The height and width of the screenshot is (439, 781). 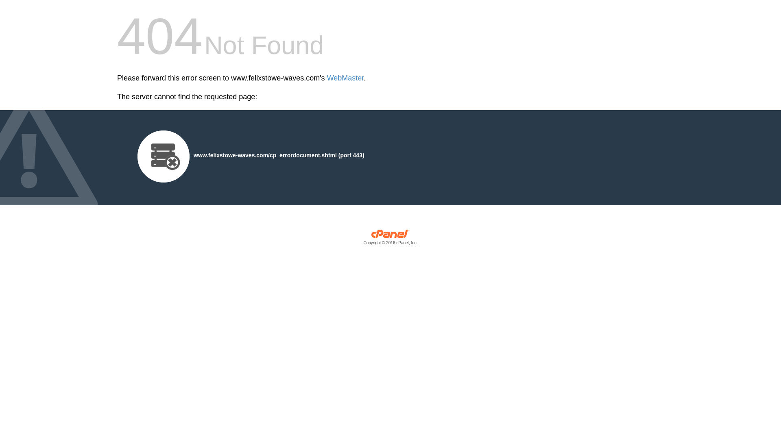 What do you see at coordinates (390, 239) in the screenshot?
I see `cPanel, Inc.` at bounding box center [390, 239].